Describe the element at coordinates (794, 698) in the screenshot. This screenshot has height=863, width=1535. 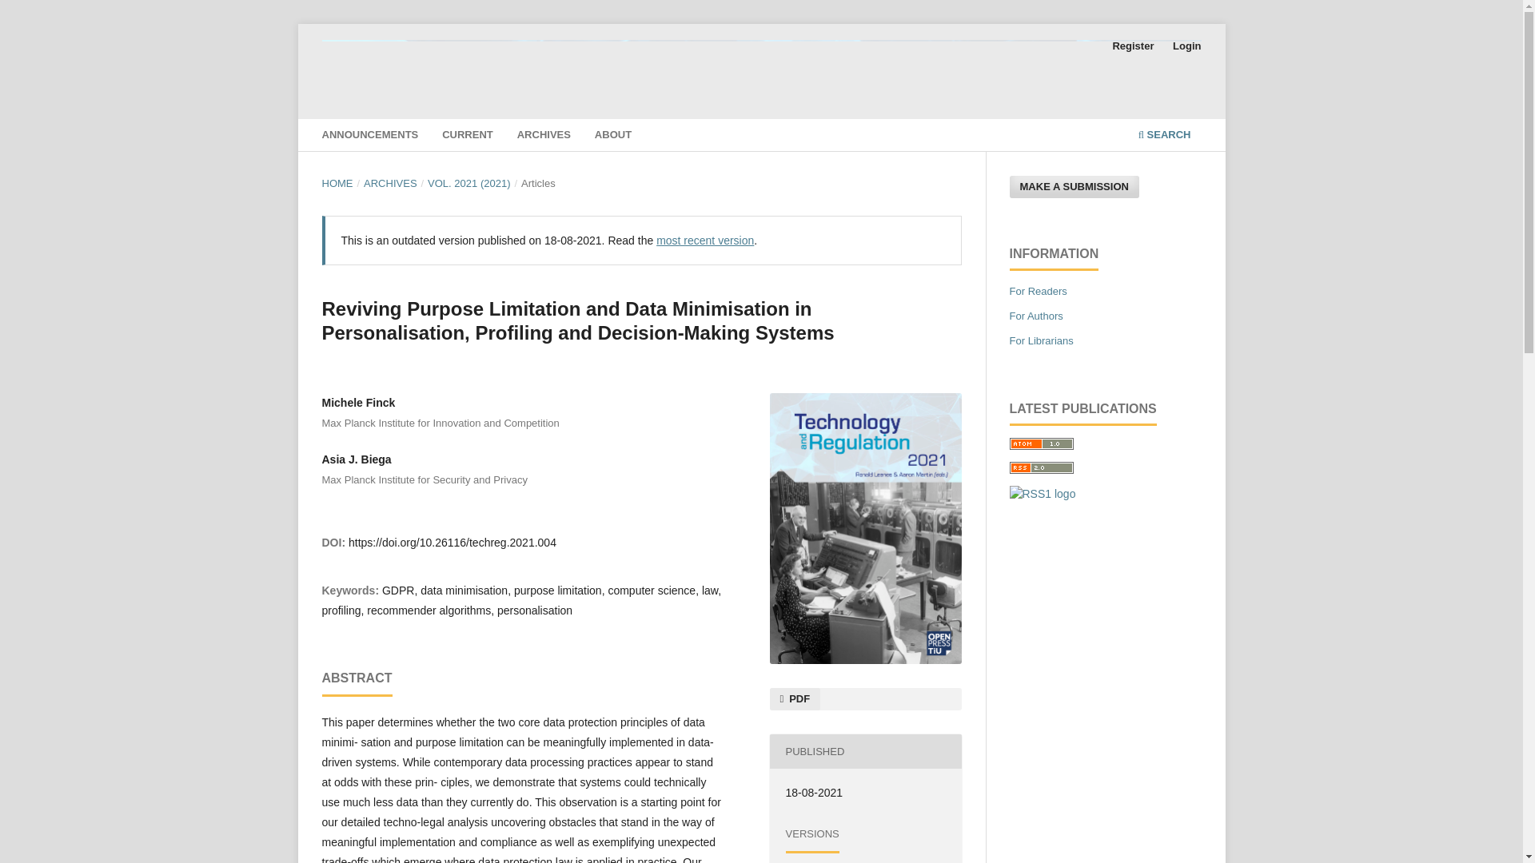
I see `PDF` at that location.